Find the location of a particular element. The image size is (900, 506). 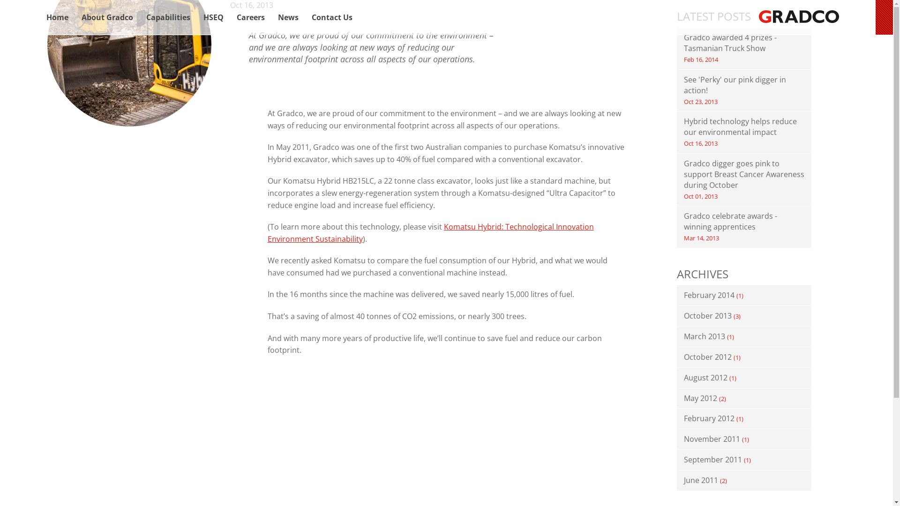

November 2011 (1) is located at coordinates (744, 439).